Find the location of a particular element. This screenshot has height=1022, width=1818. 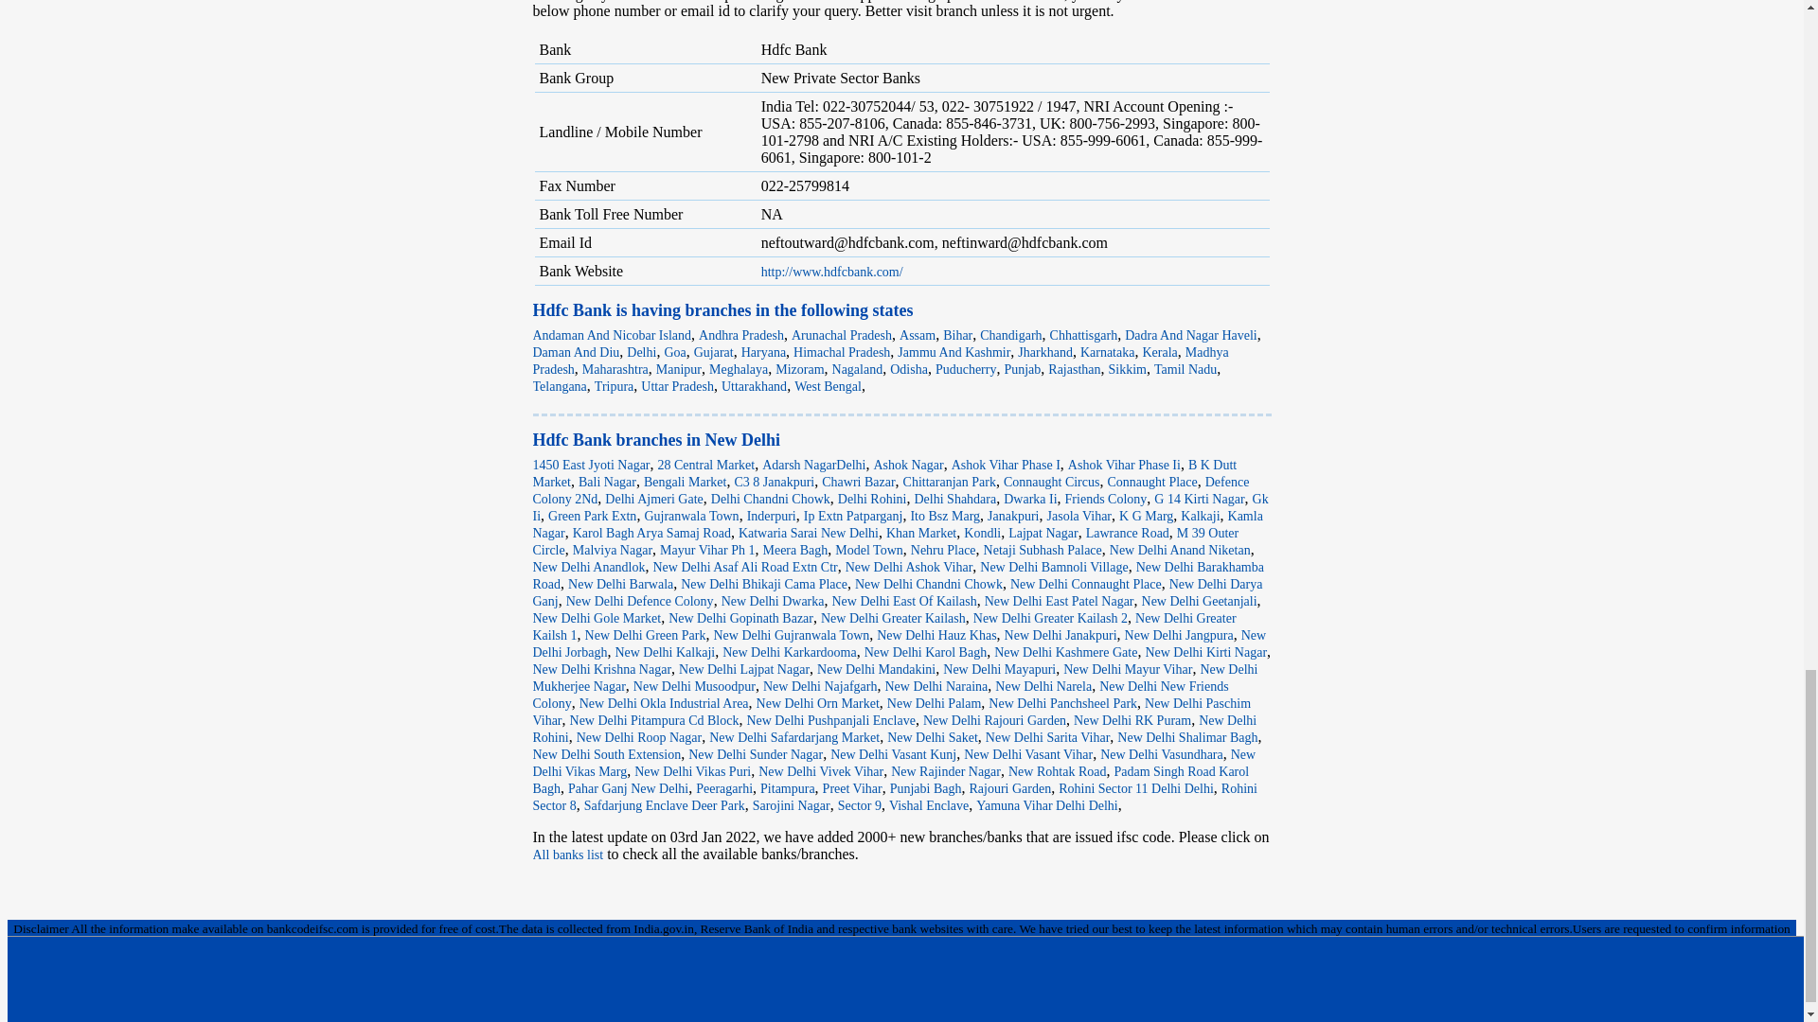

Dadra And Nagar Haveli is located at coordinates (1191, 335).